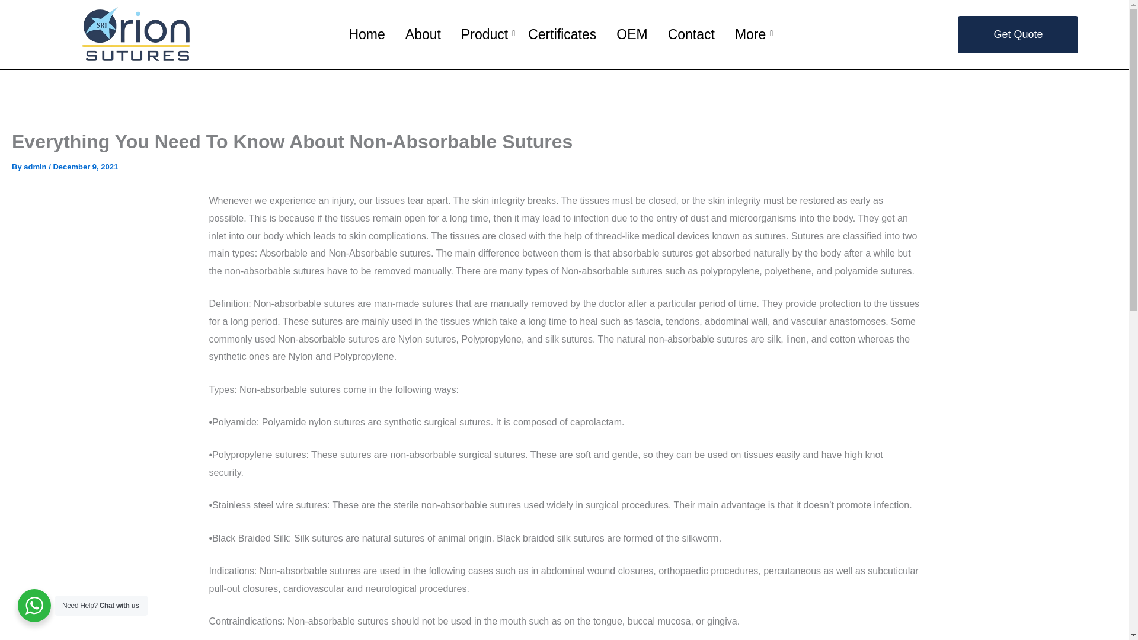 This screenshot has width=1138, height=640. I want to click on Product, so click(485, 34).